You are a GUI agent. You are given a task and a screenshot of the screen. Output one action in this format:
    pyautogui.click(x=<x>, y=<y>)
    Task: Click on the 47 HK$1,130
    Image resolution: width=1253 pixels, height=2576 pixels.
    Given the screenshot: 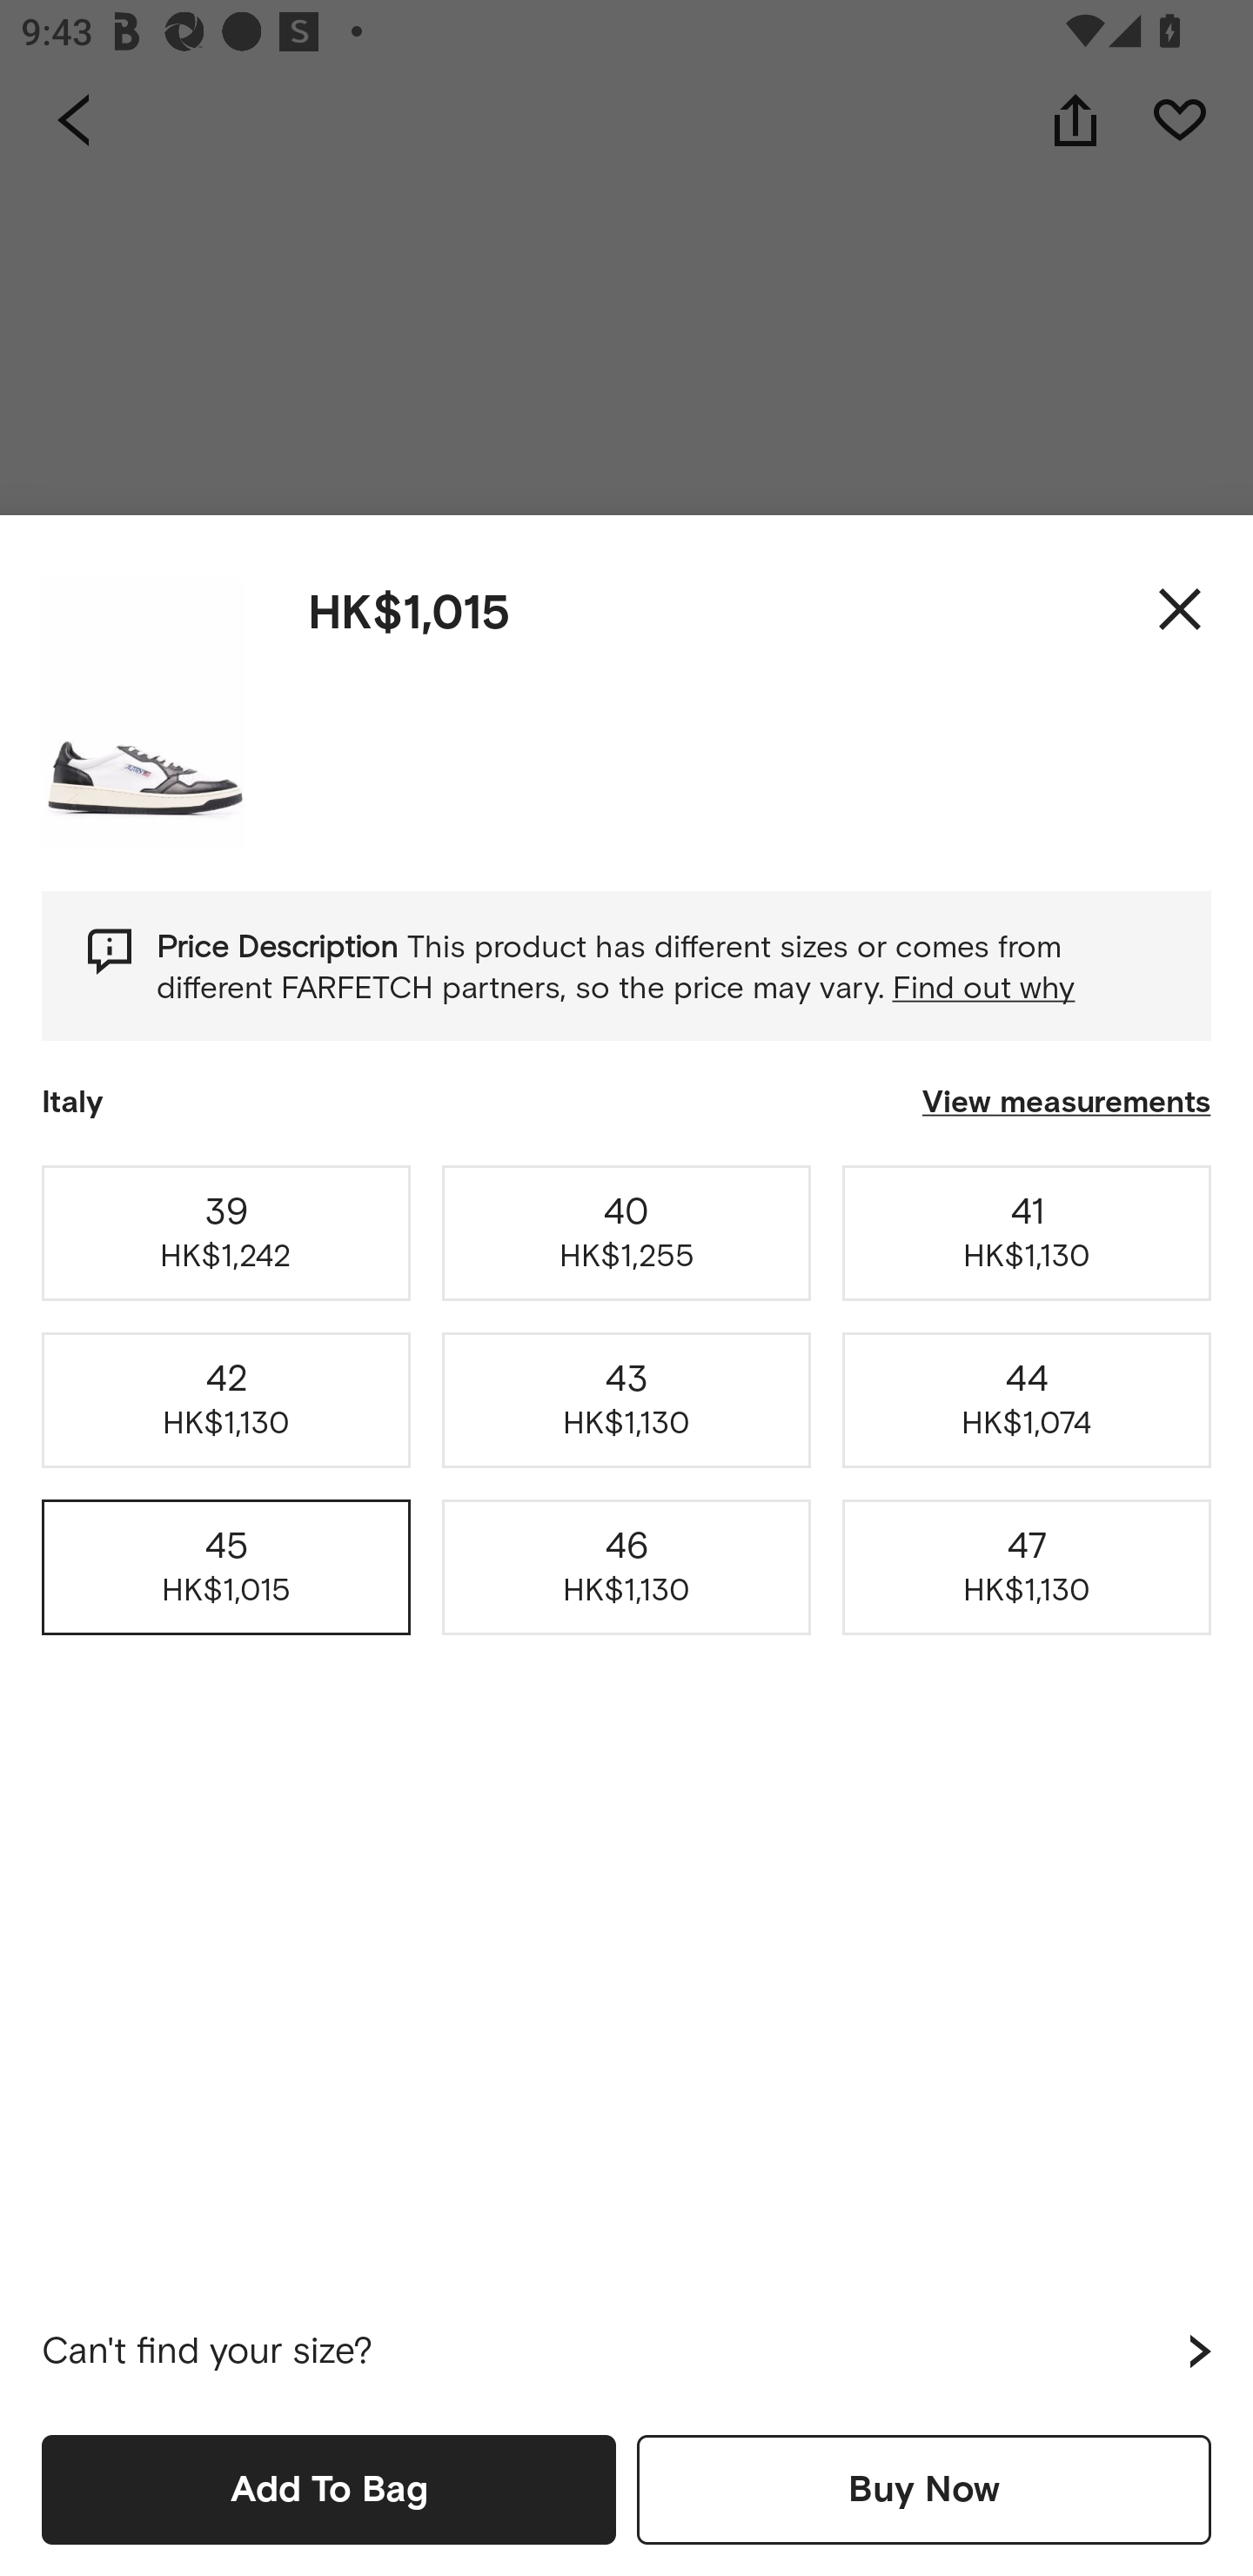 What is the action you would take?
    pyautogui.click(x=1027, y=1566)
    